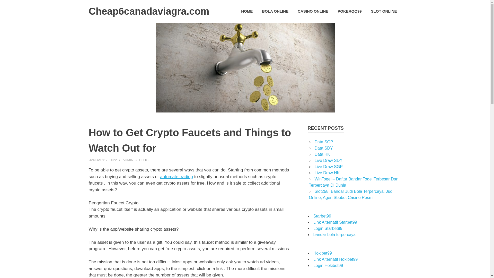  I want to click on JANUARY 7, 2022, so click(103, 160).